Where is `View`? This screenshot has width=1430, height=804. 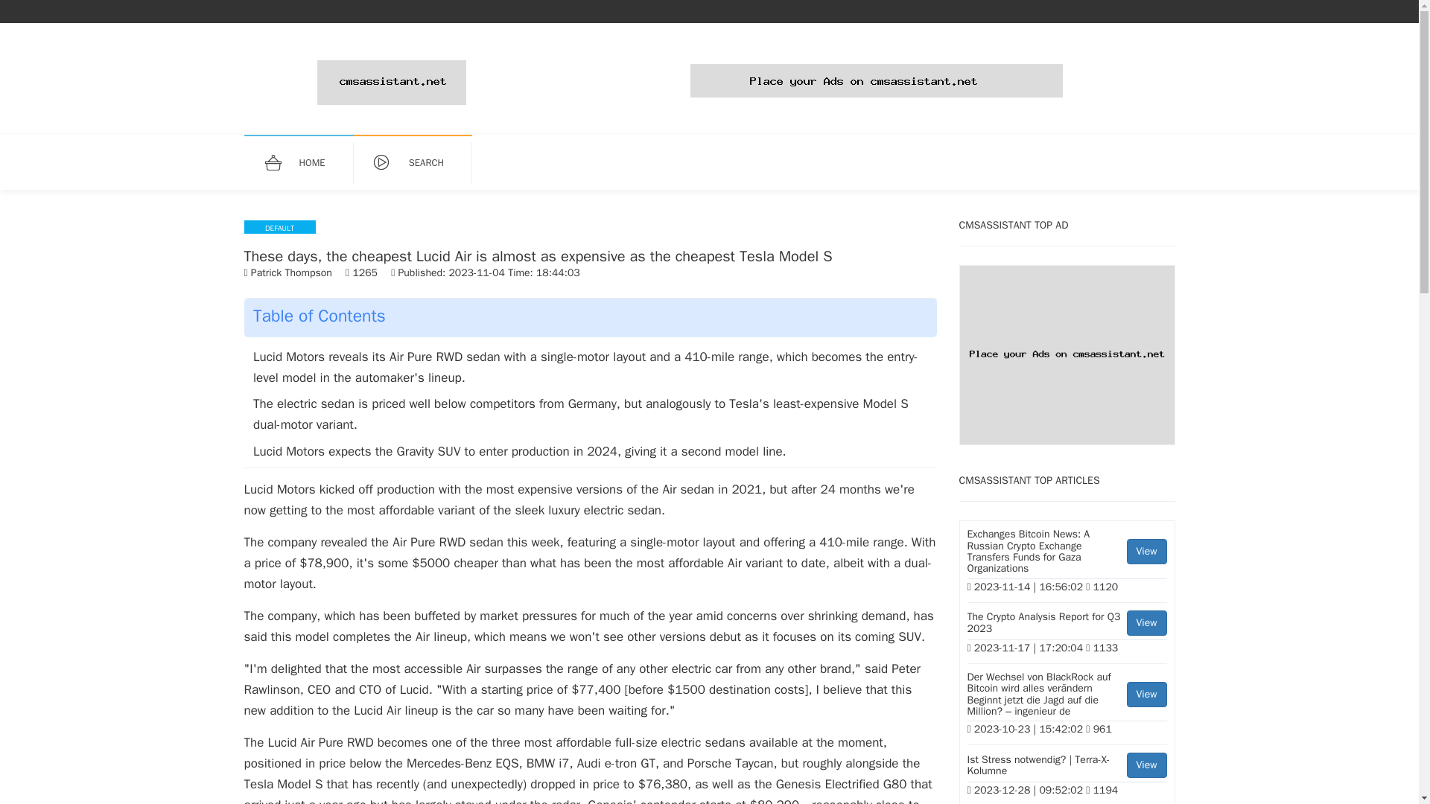
View is located at coordinates (1146, 622).